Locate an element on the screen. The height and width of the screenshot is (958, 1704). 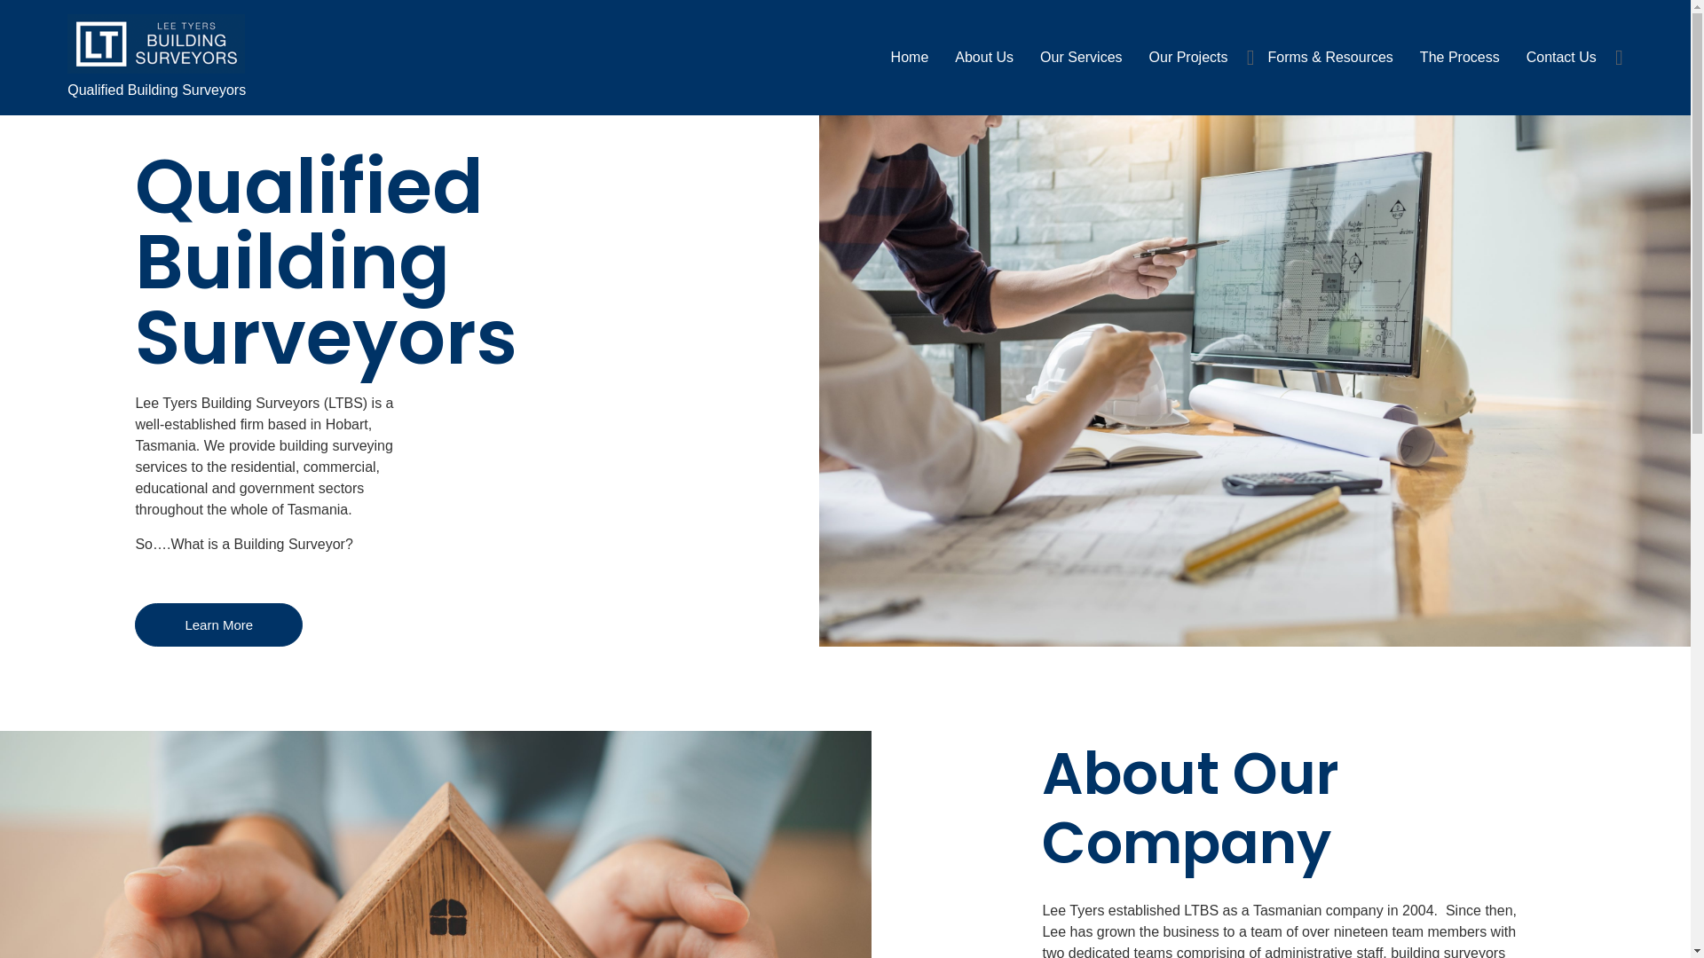
Home is located at coordinates (911, 58).